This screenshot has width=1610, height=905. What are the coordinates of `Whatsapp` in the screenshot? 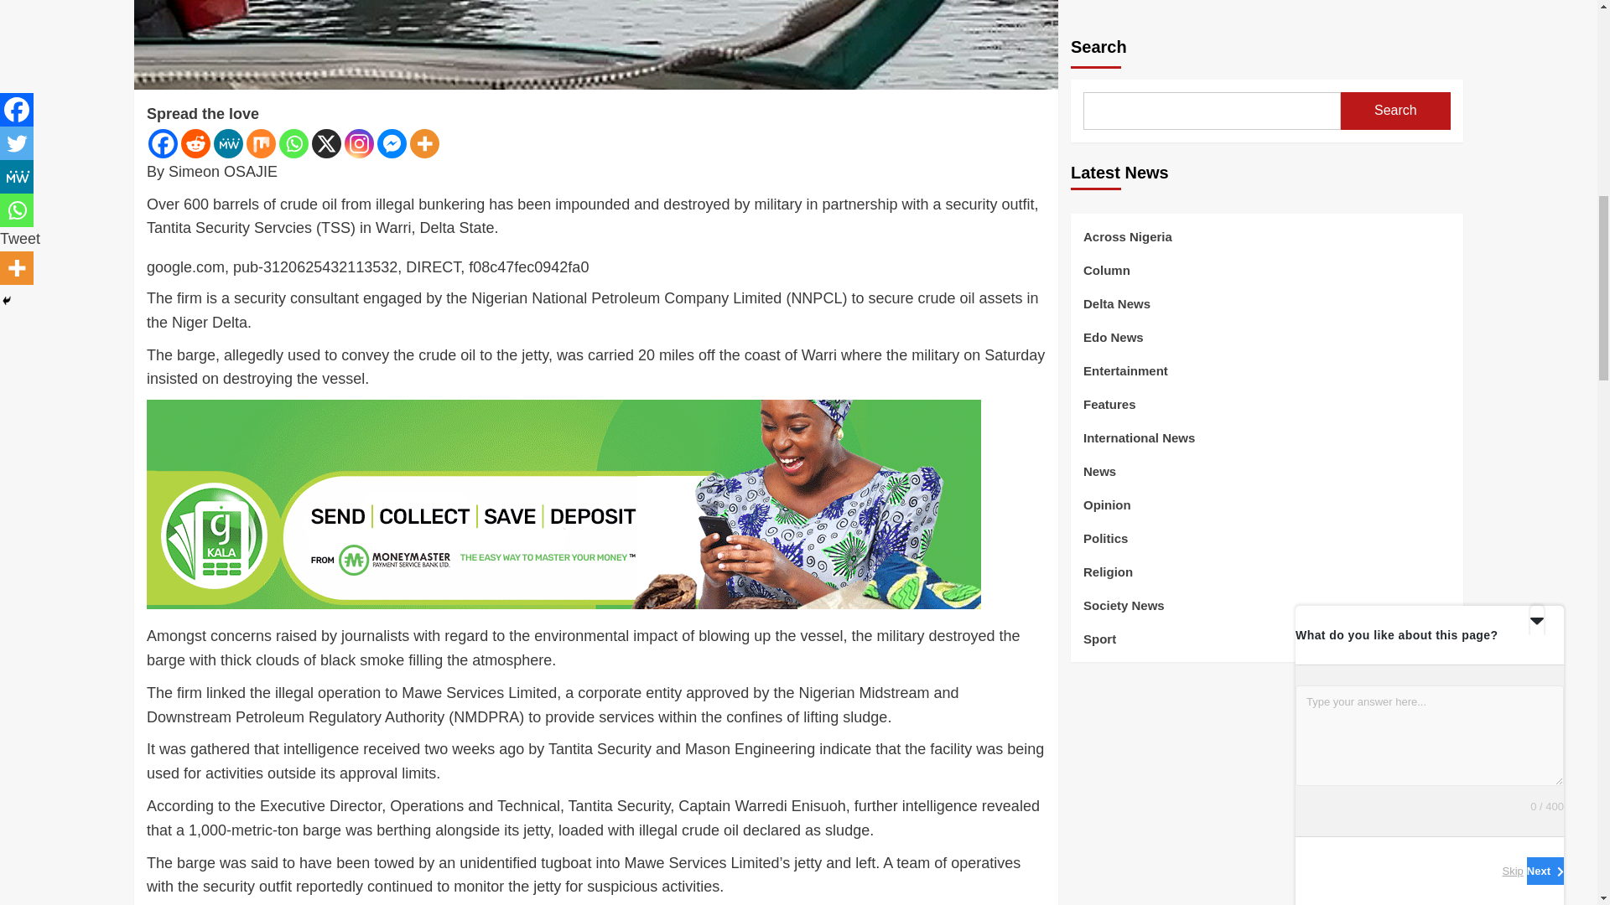 It's located at (293, 144).